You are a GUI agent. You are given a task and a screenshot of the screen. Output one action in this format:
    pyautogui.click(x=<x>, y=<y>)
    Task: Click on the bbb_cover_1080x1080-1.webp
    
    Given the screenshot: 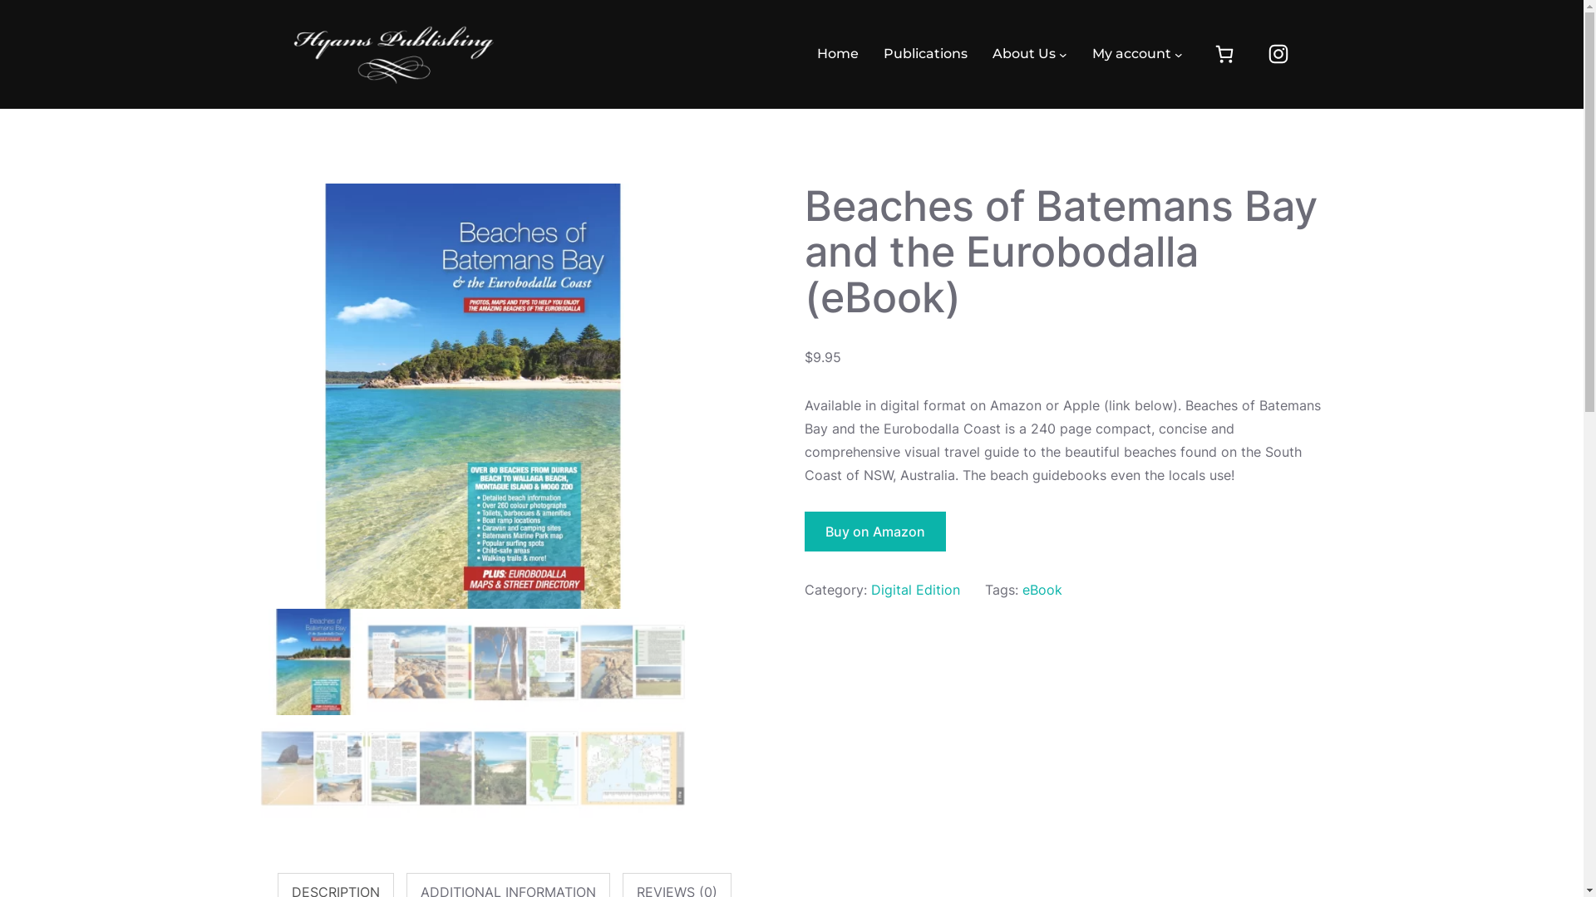 What is the action you would take?
    pyautogui.click(x=472, y=396)
    